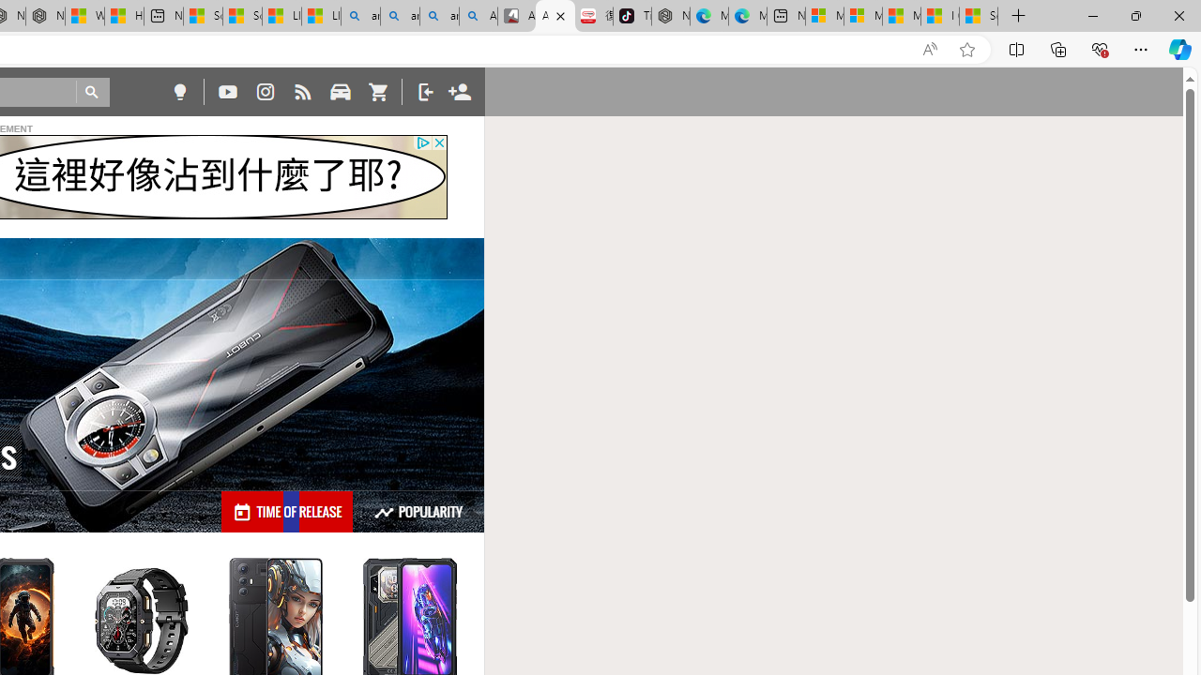 The width and height of the screenshot is (1201, 675). I want to click on Microsoft account | Privacy, so click(862, 17).